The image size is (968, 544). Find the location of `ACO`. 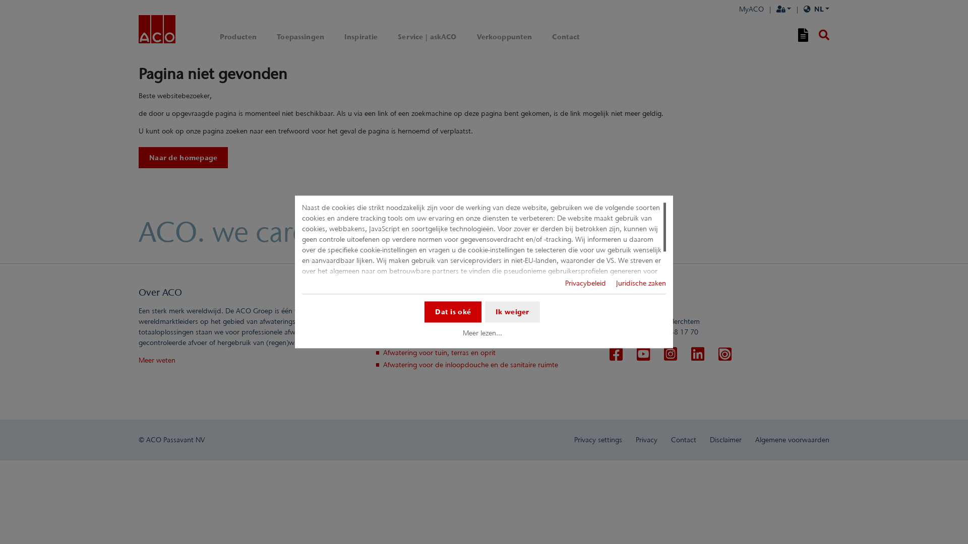

ACO is located at coordinates (157, 29).